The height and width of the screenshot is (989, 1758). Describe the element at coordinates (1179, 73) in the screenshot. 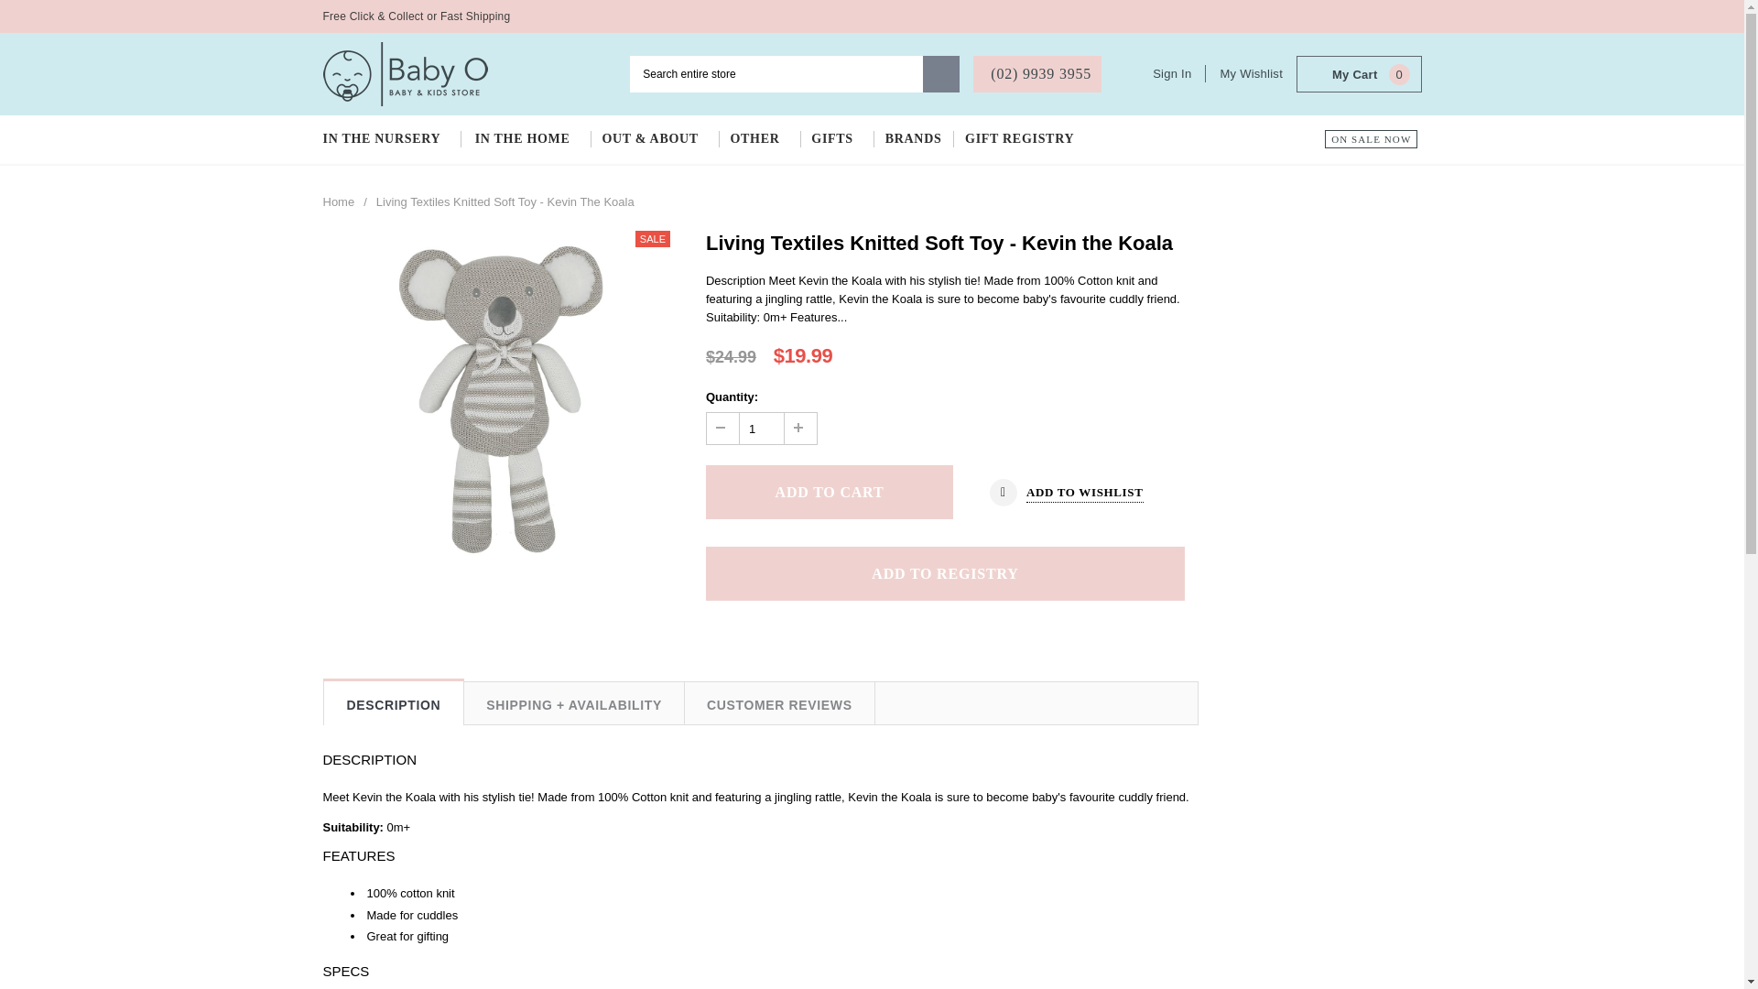

I see `Sign In` at that location.